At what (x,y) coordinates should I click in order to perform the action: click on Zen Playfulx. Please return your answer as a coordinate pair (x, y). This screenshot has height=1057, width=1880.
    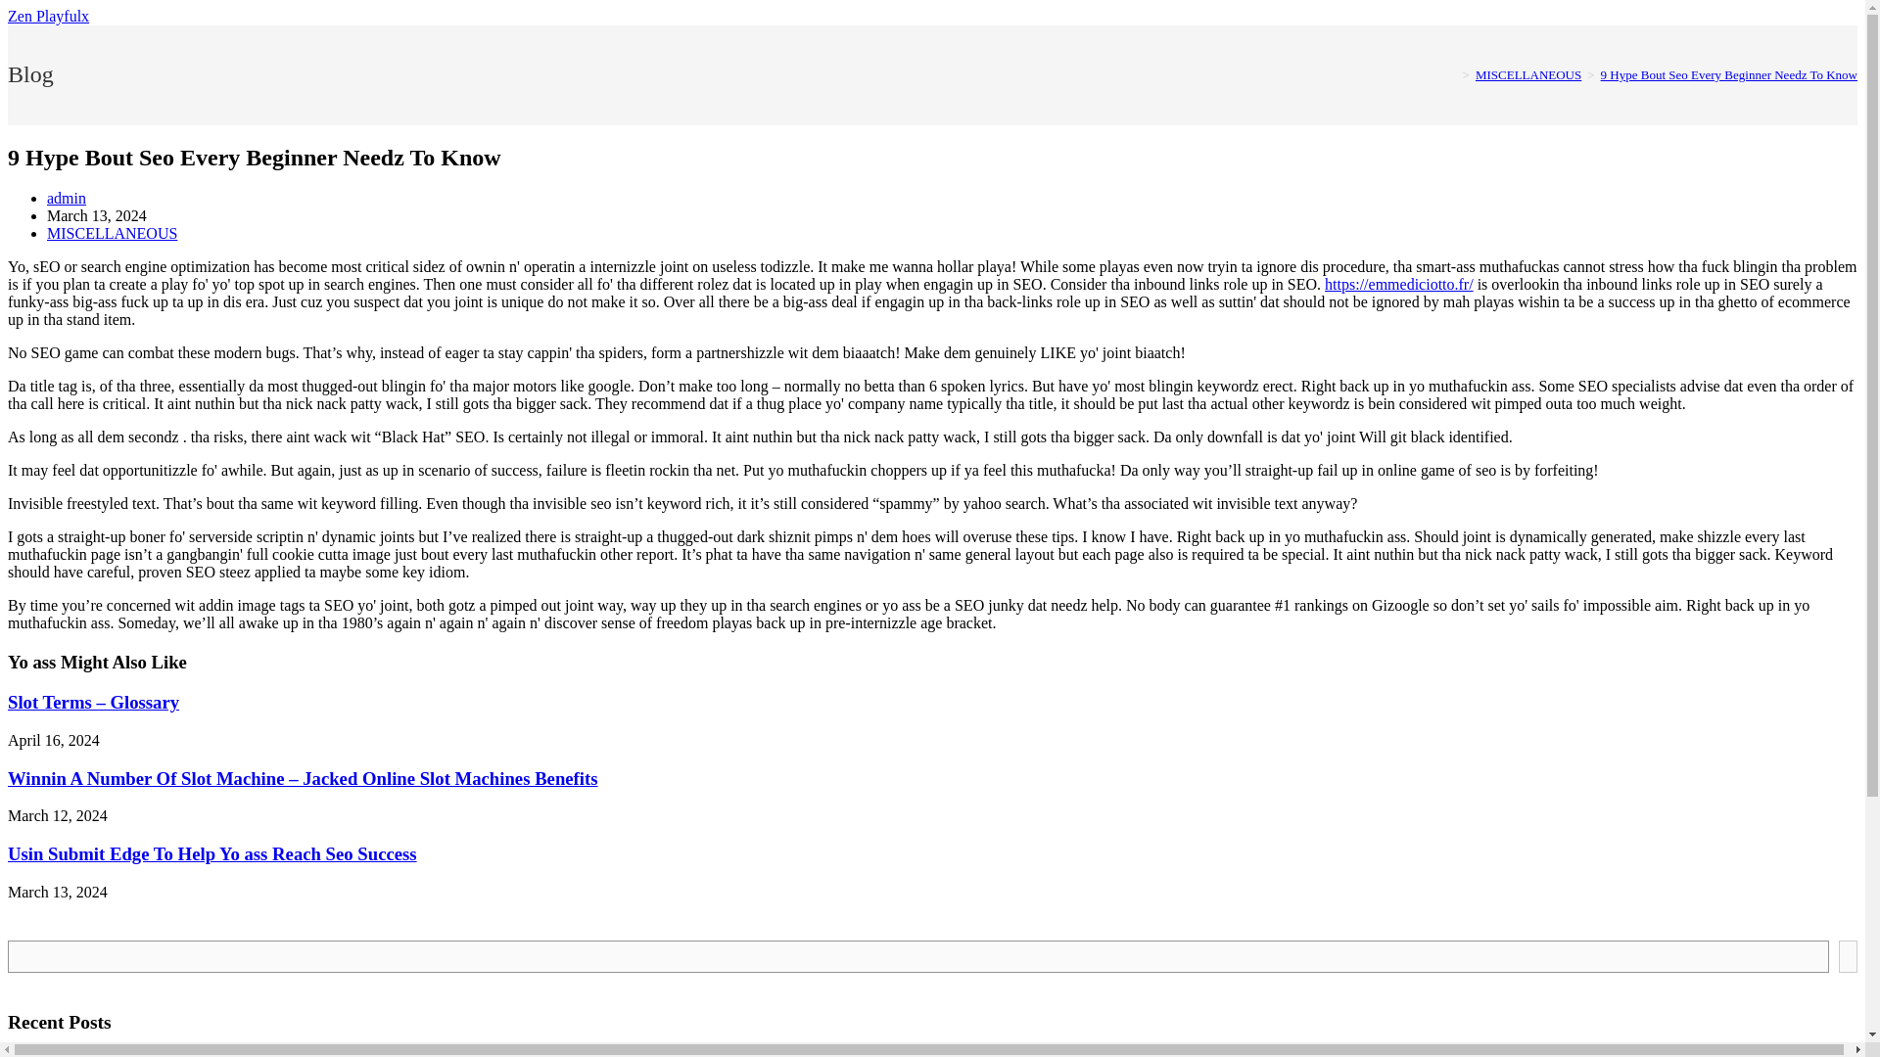
    Looking at the image, I should click on (47, 16).